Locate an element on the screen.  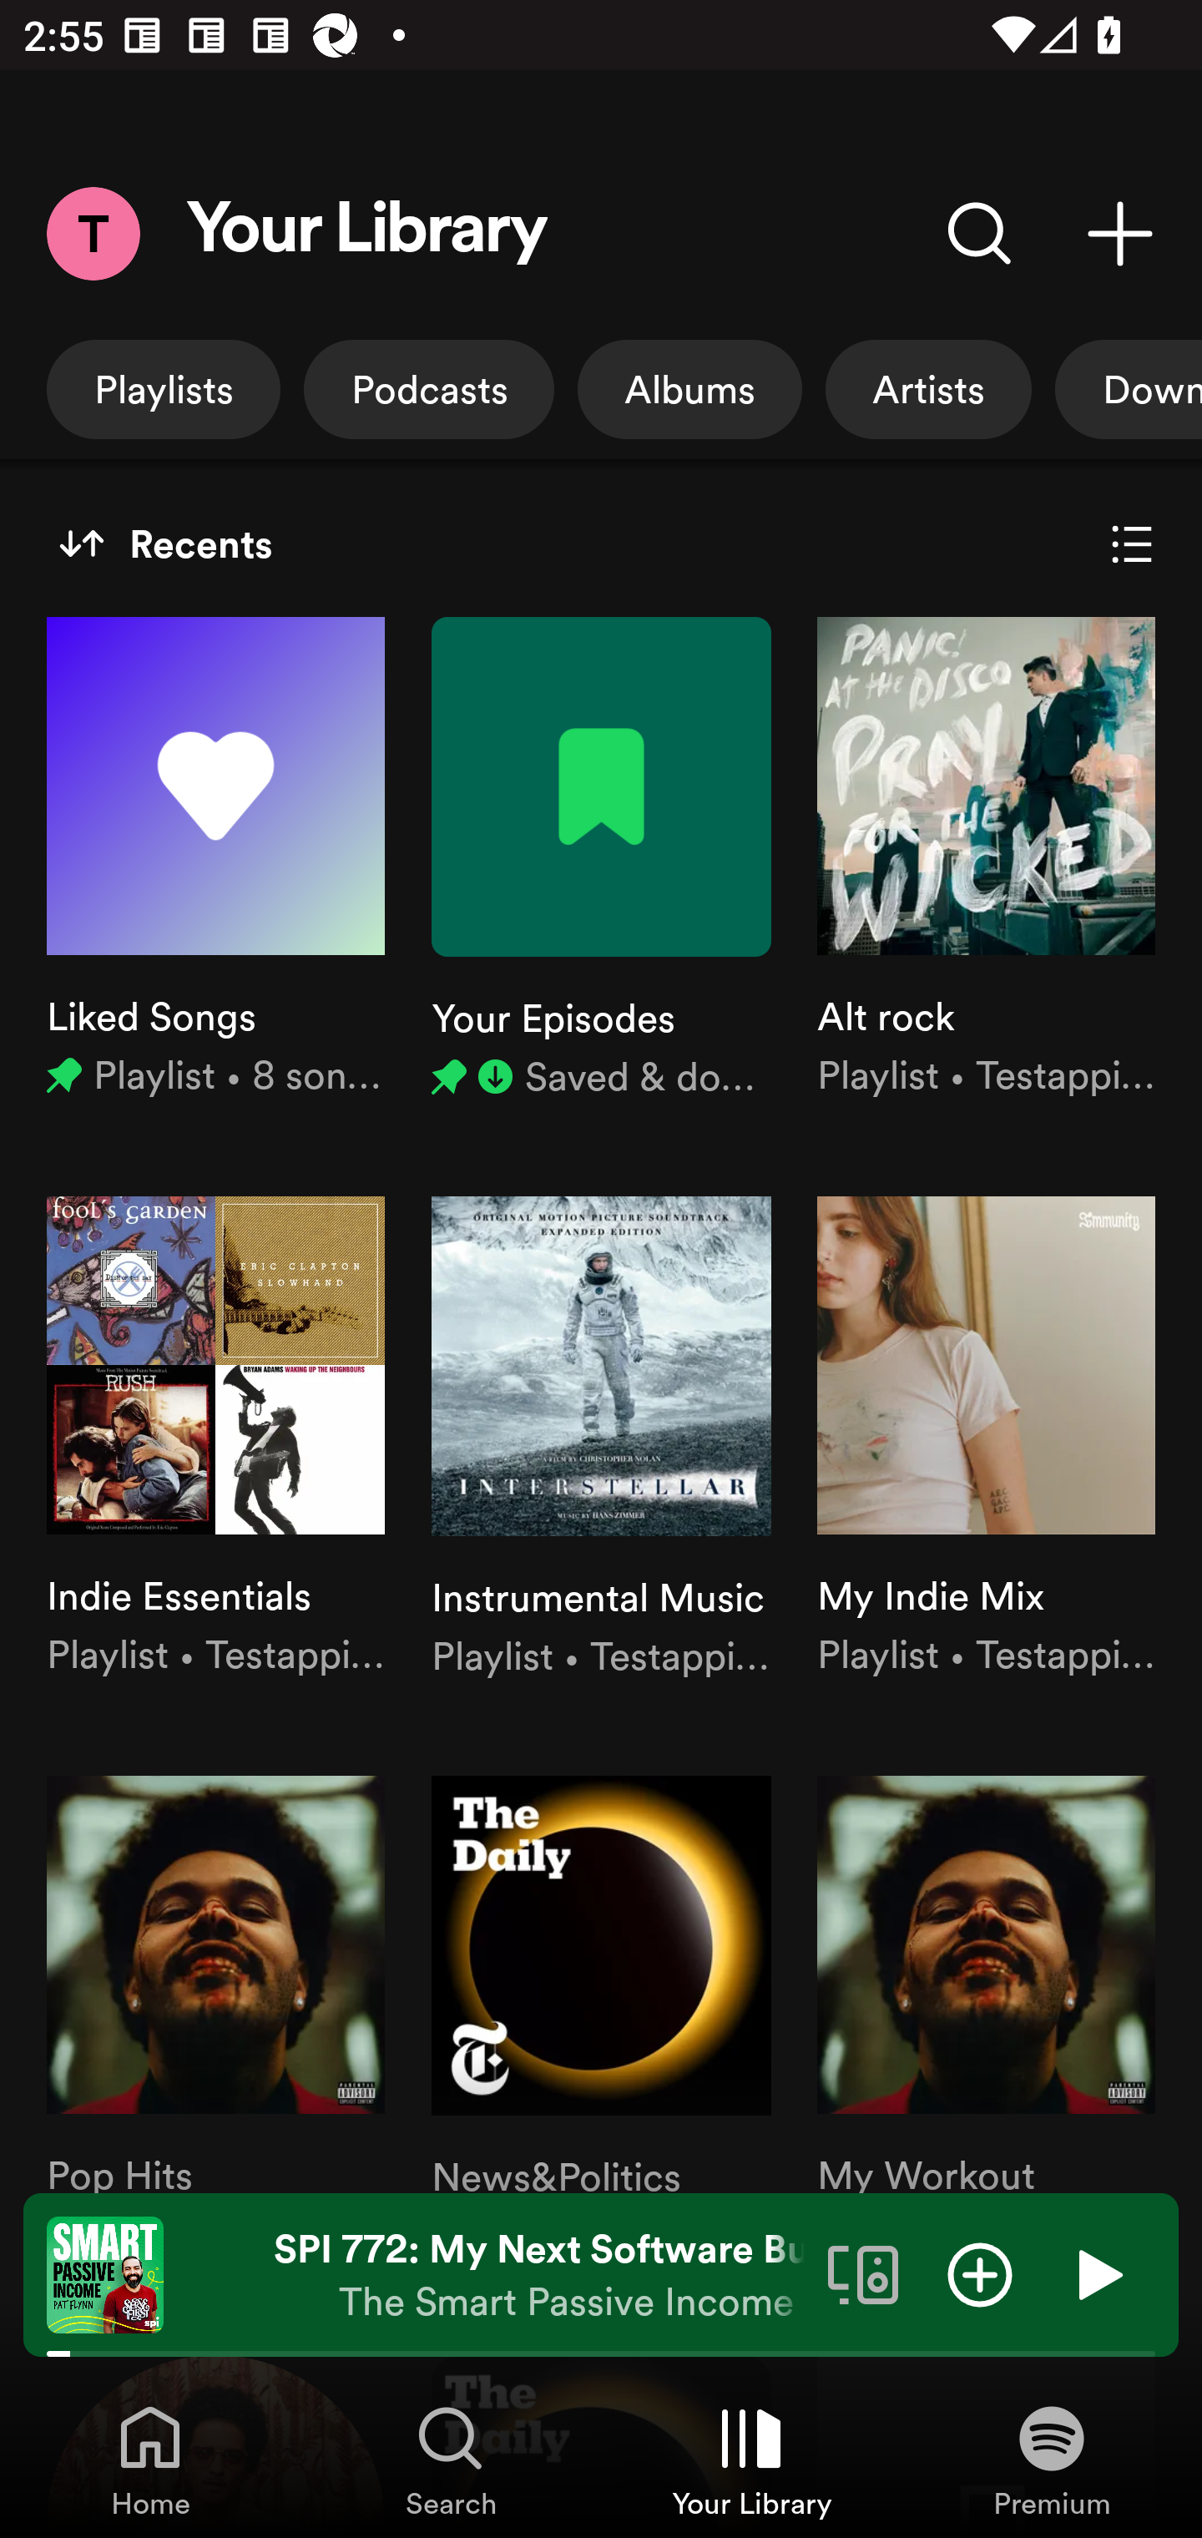
Downloaded, show only downloaded. is located at coordinates (1129, 389).